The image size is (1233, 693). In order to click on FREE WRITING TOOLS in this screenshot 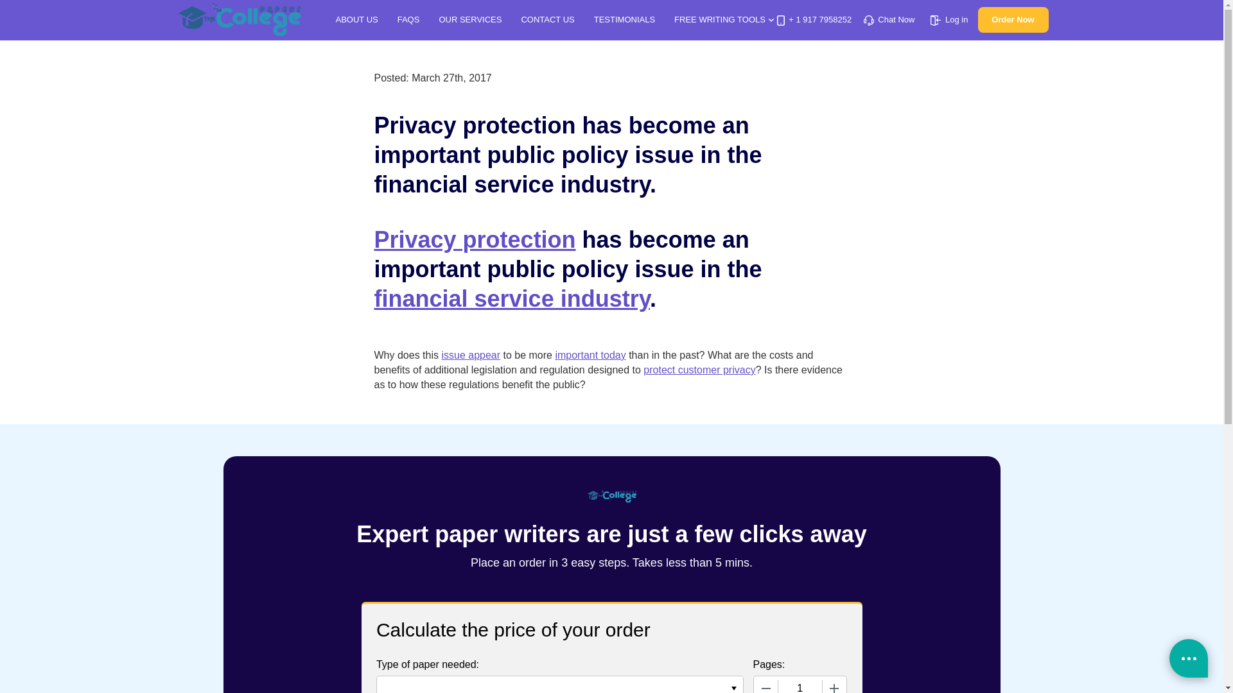, I will do `click(724, 19)`.